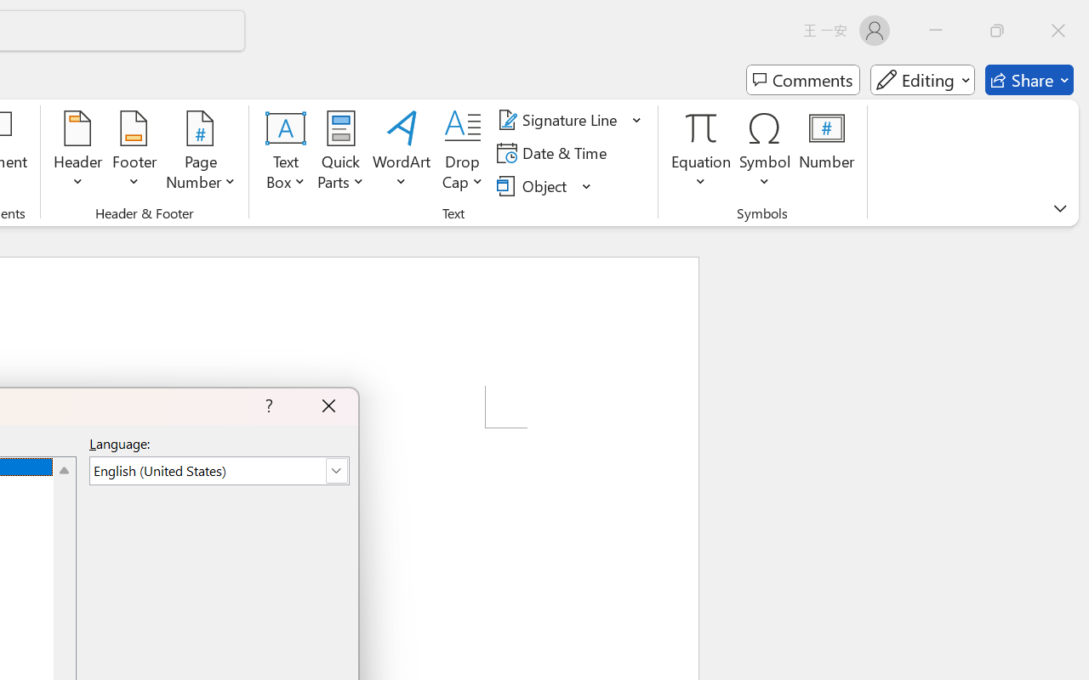 The image size is (1089, 680). Describe the element at coordinates (570, 120) in the screenshot. I see `Signature Line` at that location.